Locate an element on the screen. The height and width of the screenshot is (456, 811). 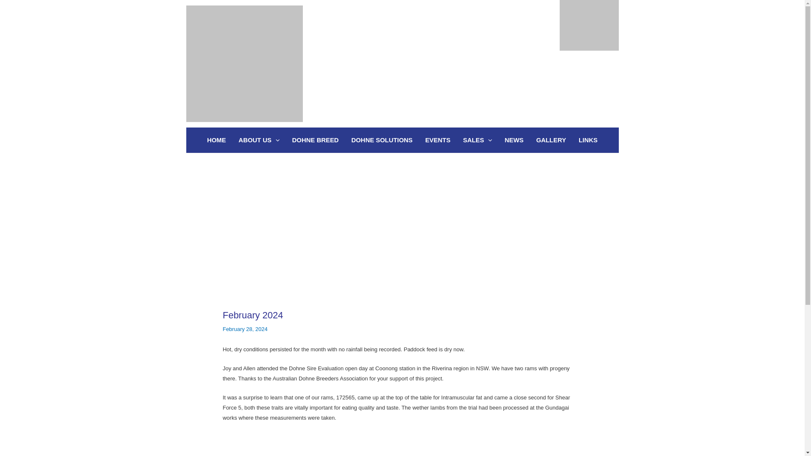
ABOUT US is located at coordinates (259, 140).